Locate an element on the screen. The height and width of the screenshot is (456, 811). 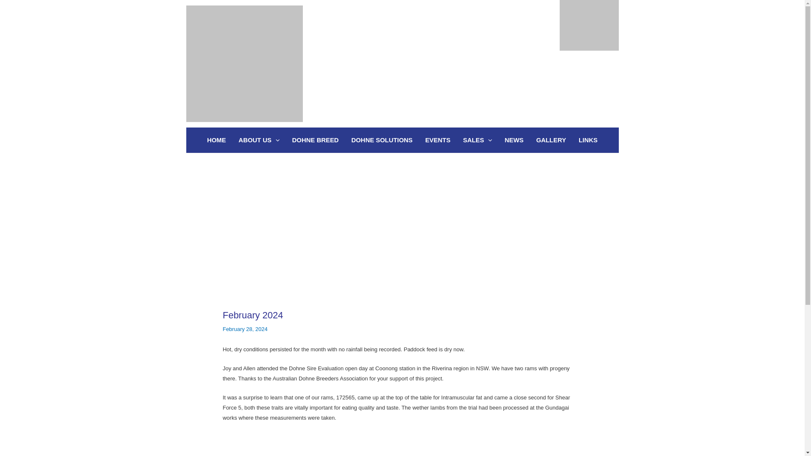
ABOUT US is located at coordinates (259, 140).